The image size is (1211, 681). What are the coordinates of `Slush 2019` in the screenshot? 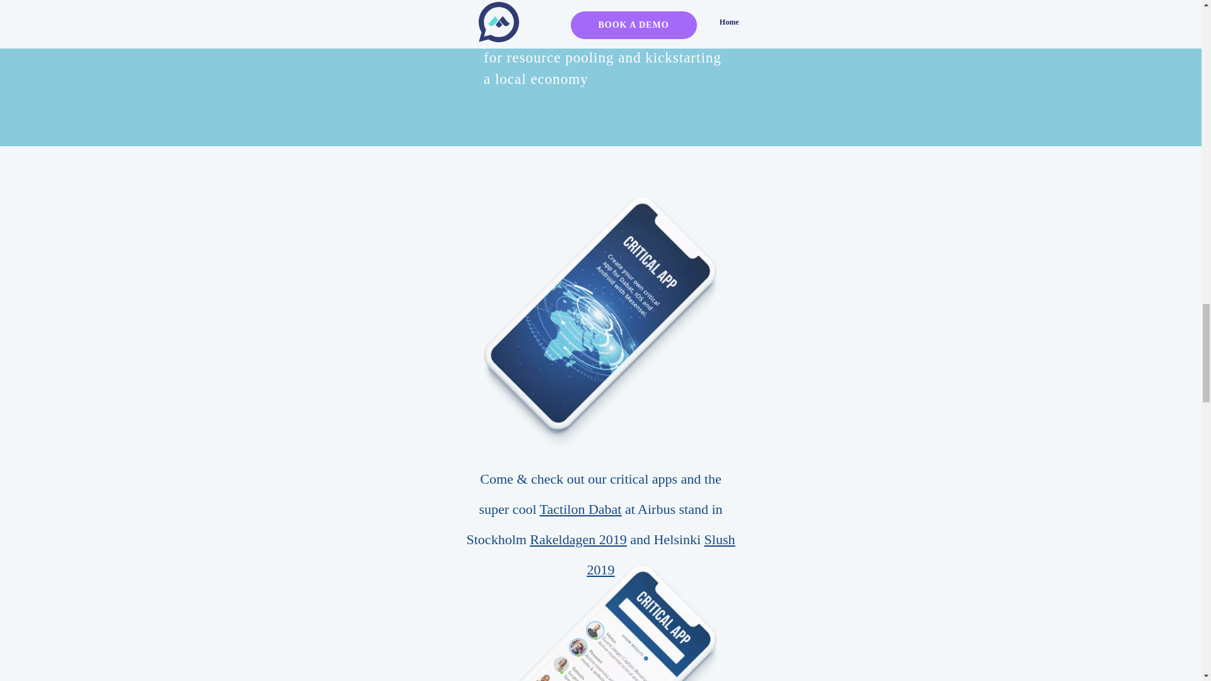 It's located at (660, 554).